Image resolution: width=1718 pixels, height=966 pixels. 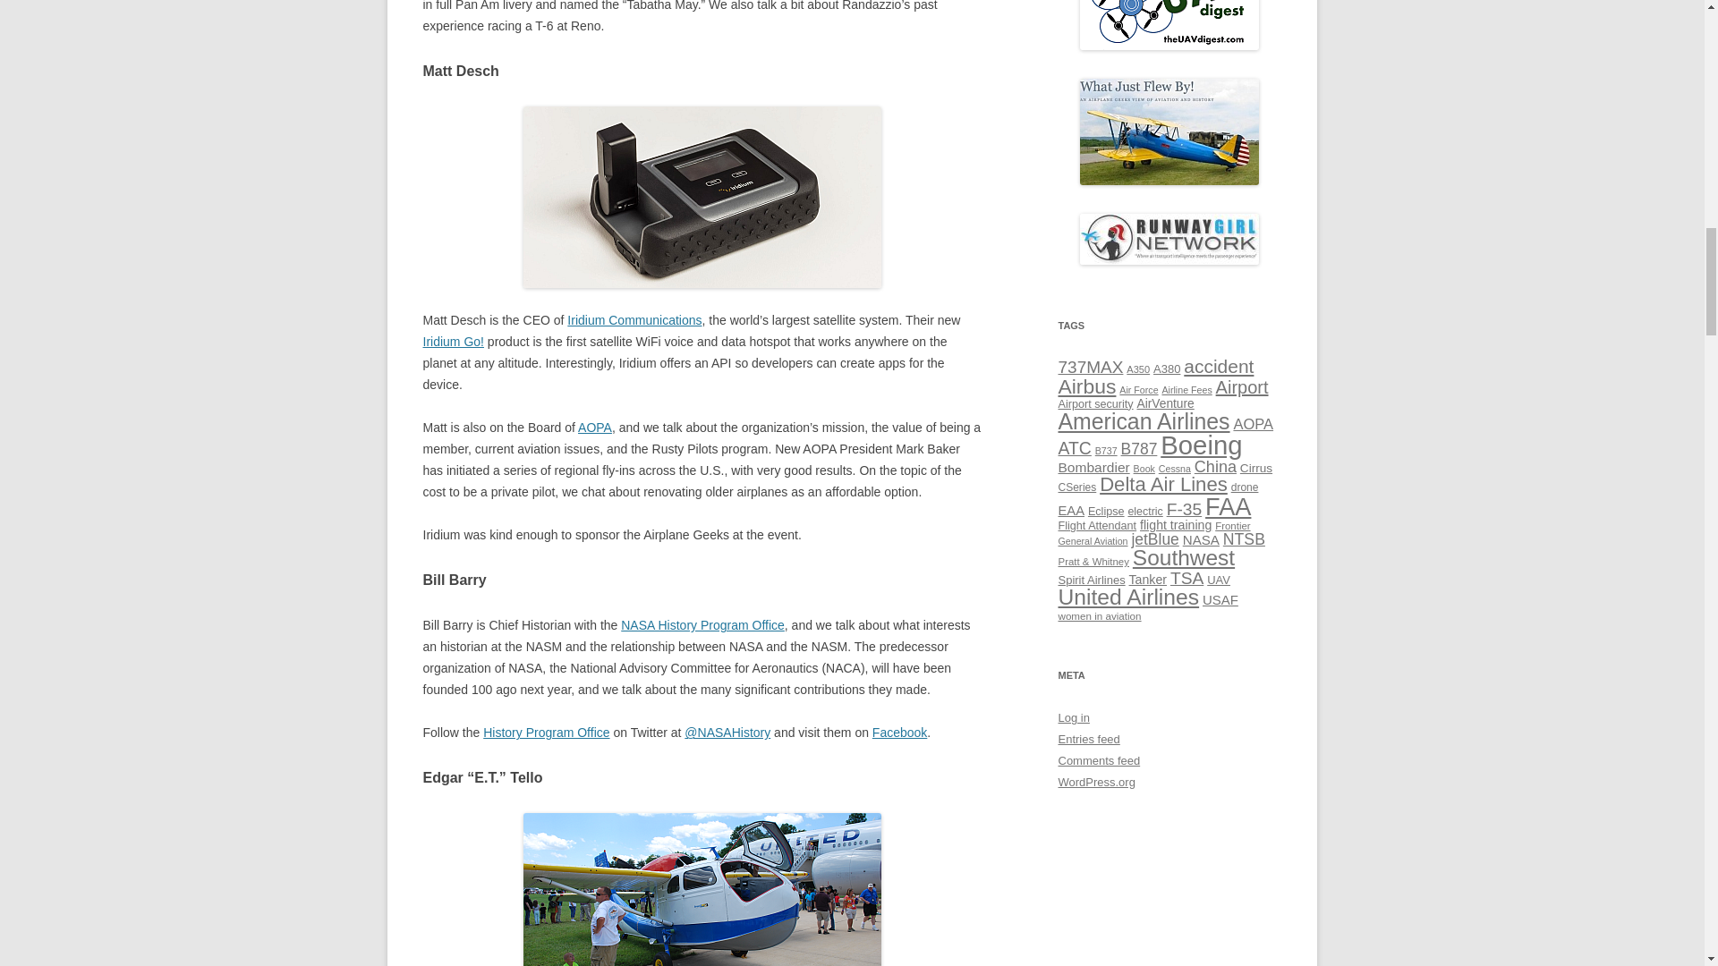 What do you see at coordinates (546, 733) in the screenshot?
I see `History Program Office` at bounding box center [546, 733].